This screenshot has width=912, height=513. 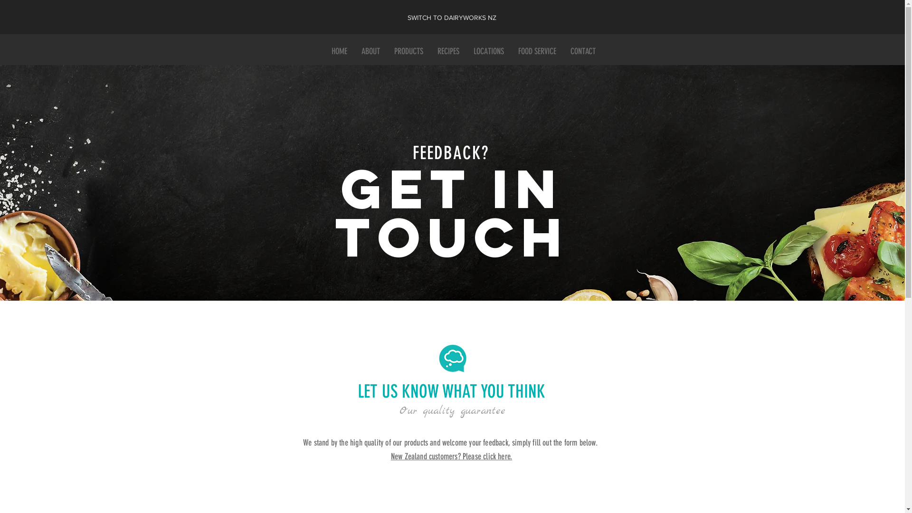 What do you see at coordinates (370, 51) in the screenshot?
I see `ABOUT` at bounding box center [370, 51].